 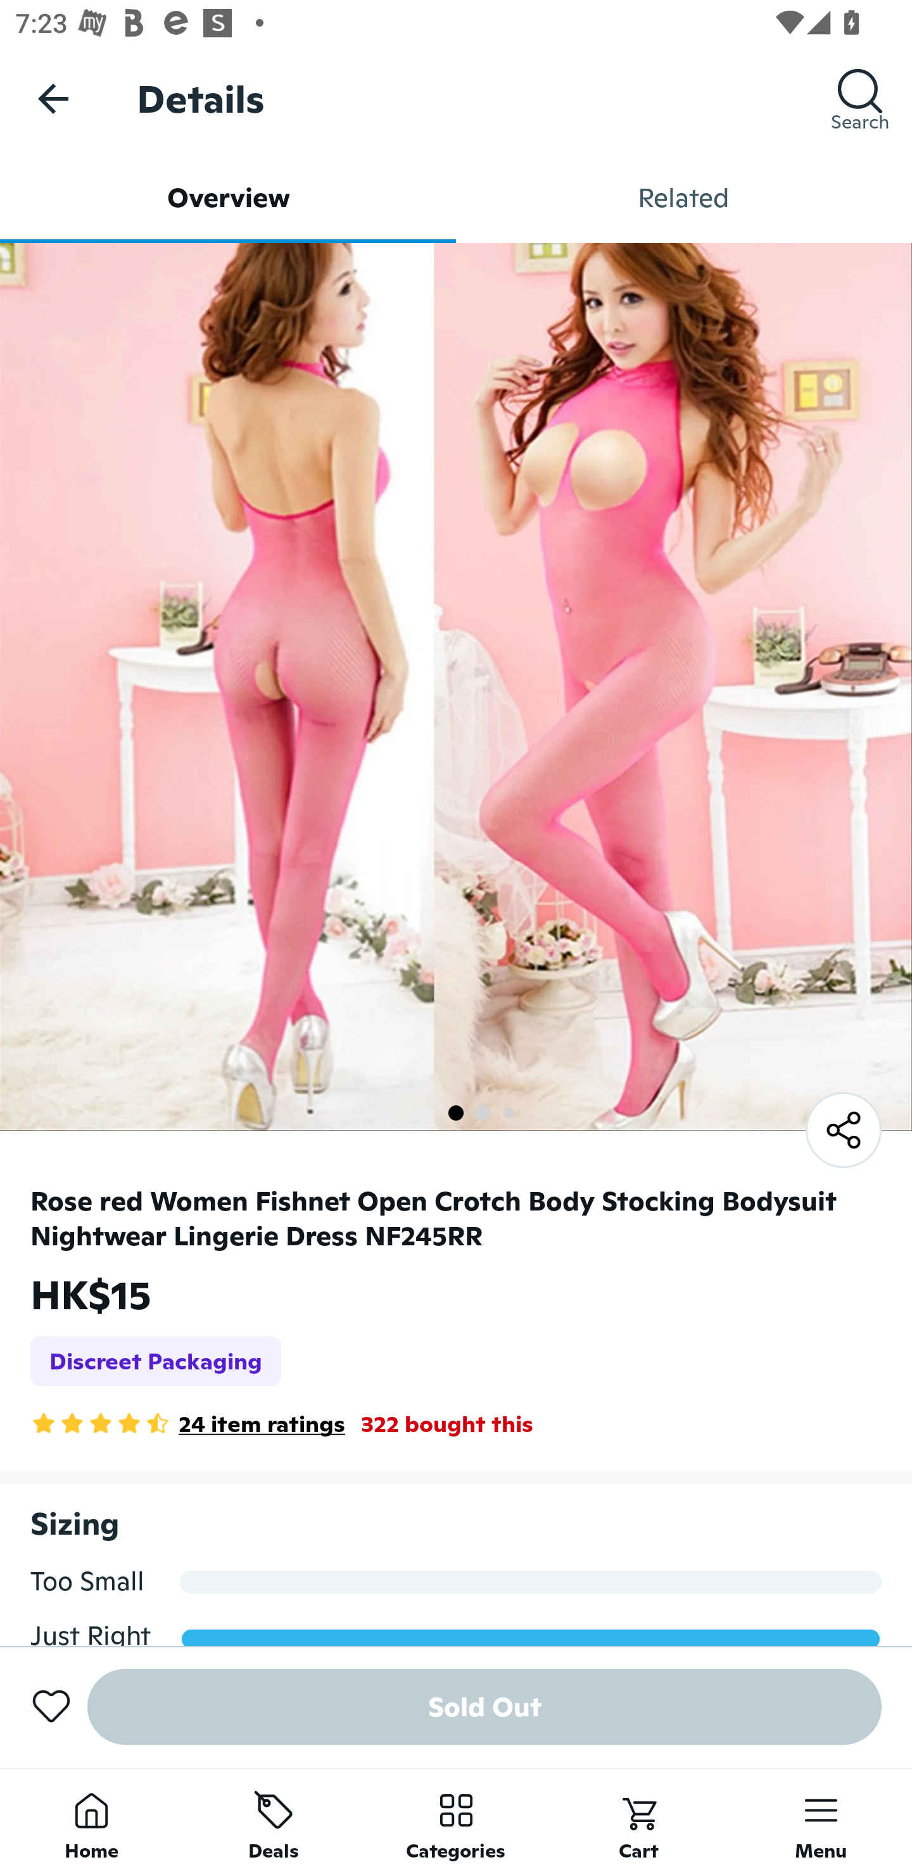 What do you see at coordinates (187, 1424) in the screenshot?
I see `4.2 Star Rating 24 item ratings` at bounding box center [187, 1424].